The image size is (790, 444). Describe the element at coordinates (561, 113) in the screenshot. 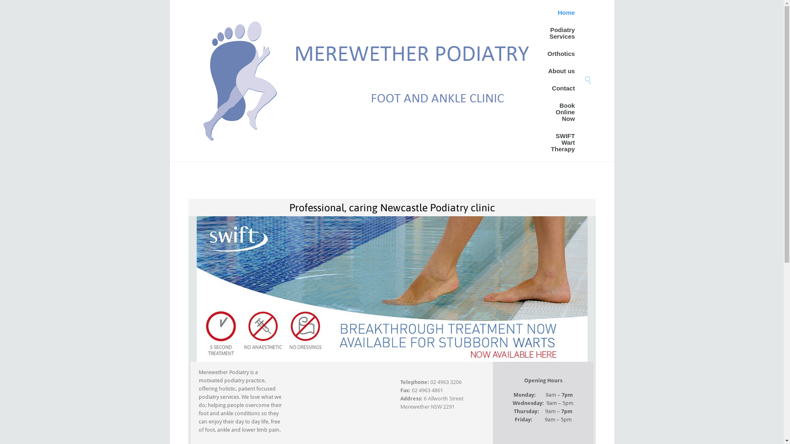

I see `Book Online Now` at that location.